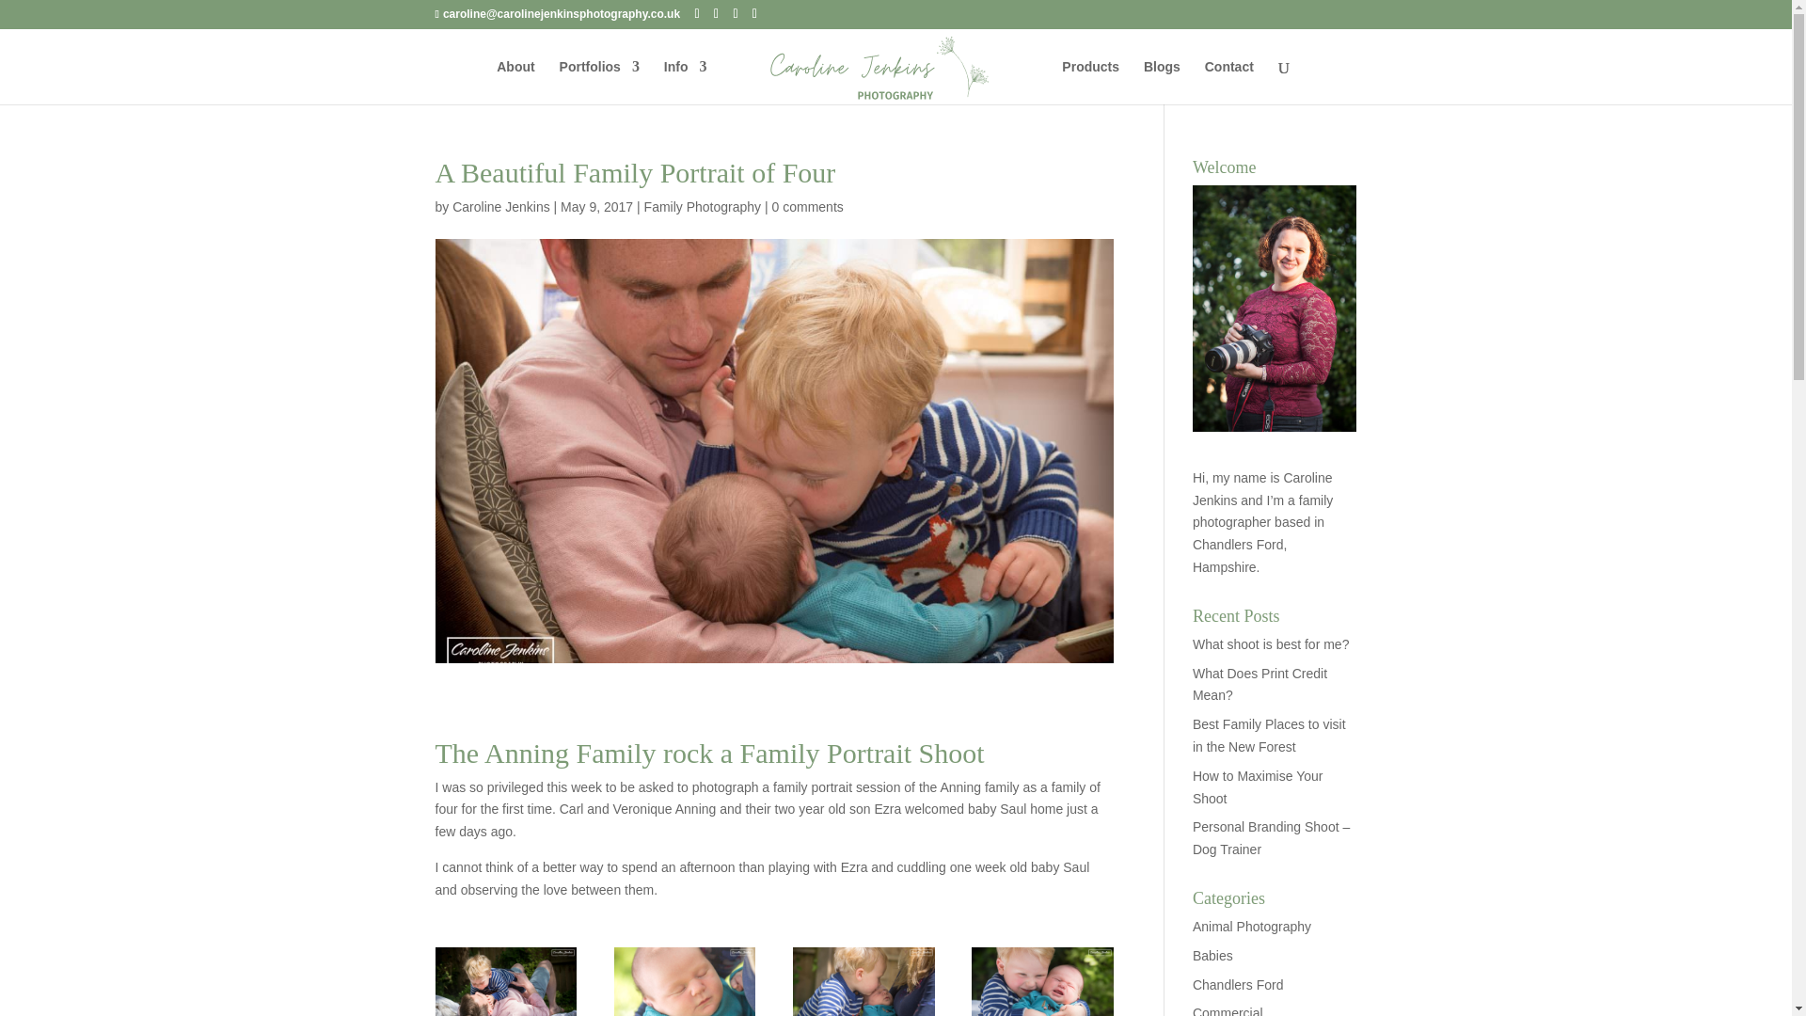 This screenshot has width=1806, height=1016. Describe the element at coordinates (686, 82) in the screenshot. I see `Info` at that location.